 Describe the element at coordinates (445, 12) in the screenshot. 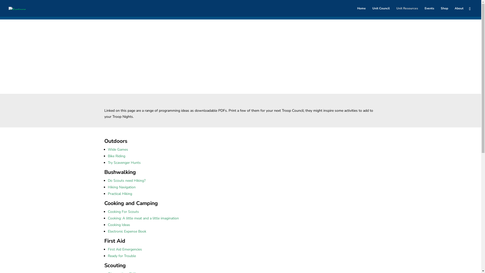

I see `Shop` at that location.